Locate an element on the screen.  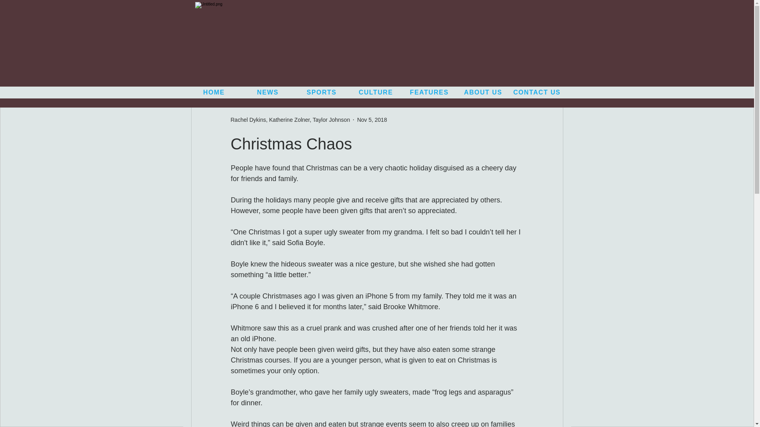
CULTURE is located at coordinates (376, 93).